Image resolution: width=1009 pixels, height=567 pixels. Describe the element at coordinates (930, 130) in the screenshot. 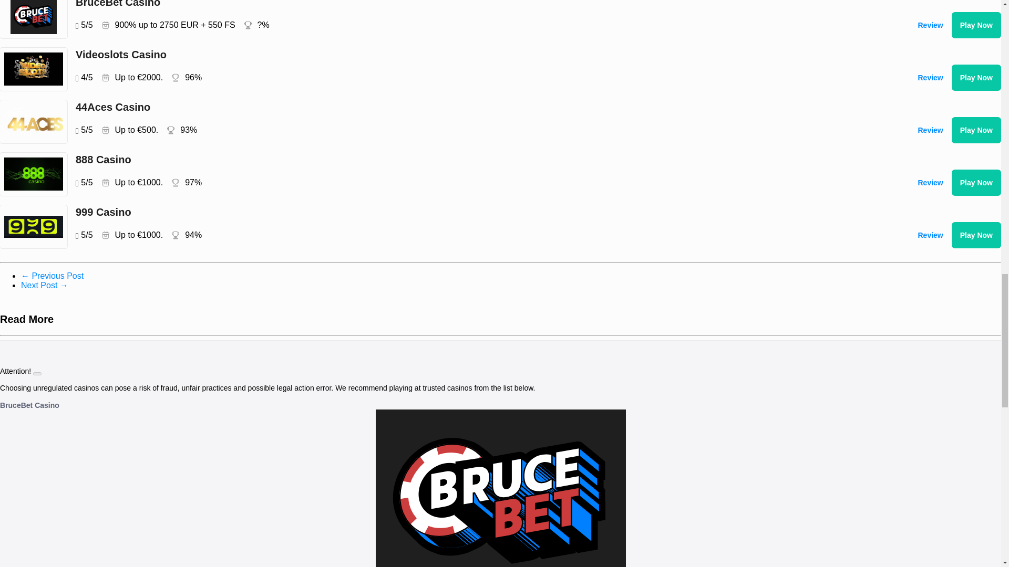

I see `Review` at that location.